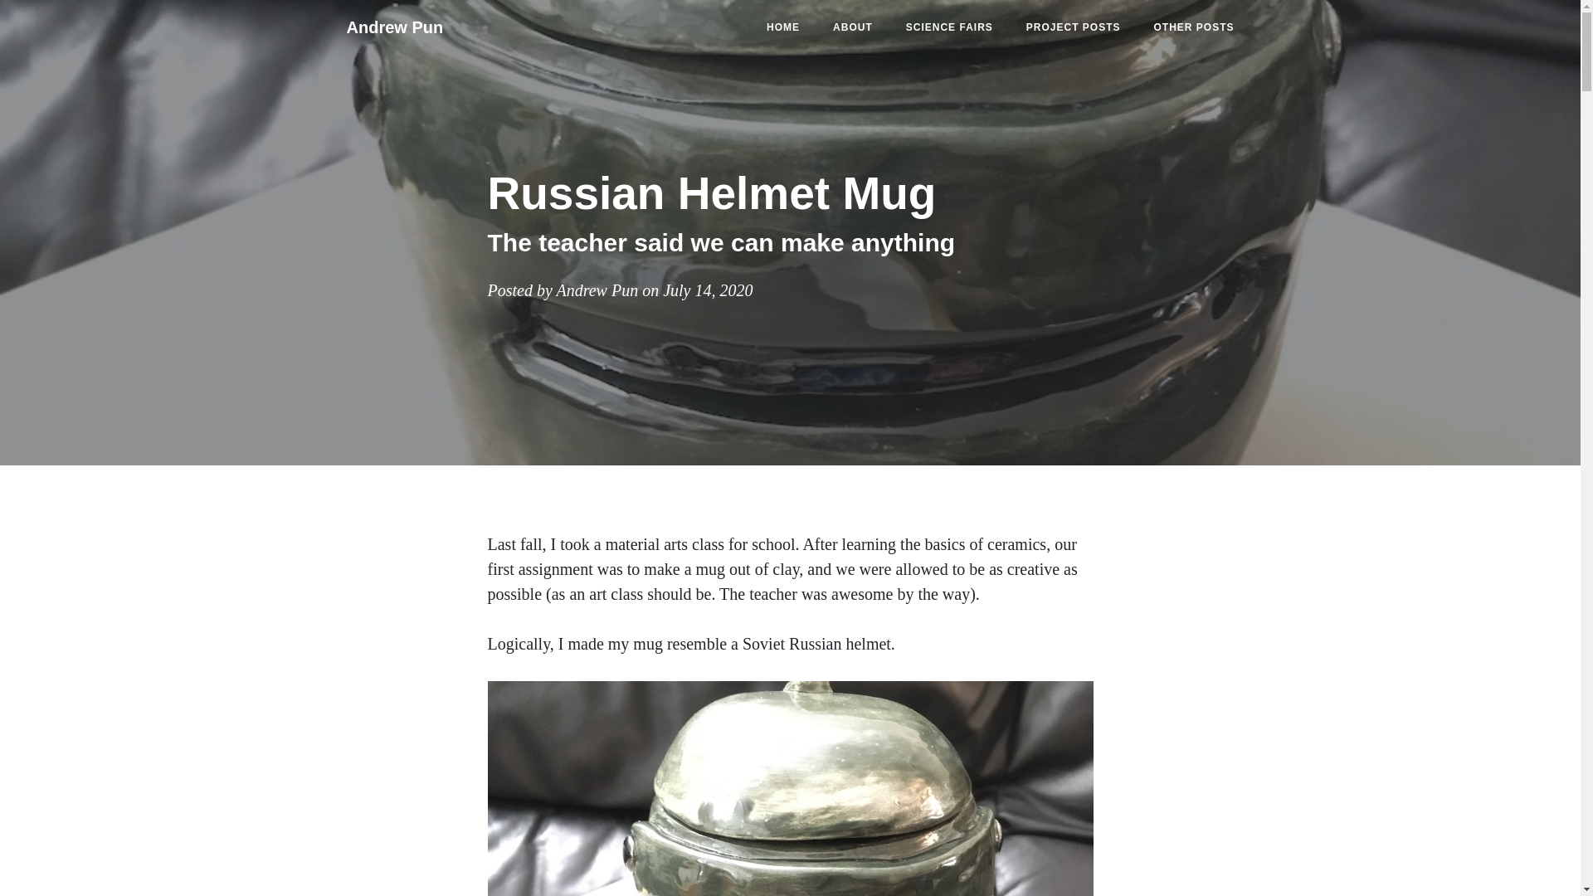 The image size is (1593, 896). I want to click on Andrew Pun, so click(597, 290).